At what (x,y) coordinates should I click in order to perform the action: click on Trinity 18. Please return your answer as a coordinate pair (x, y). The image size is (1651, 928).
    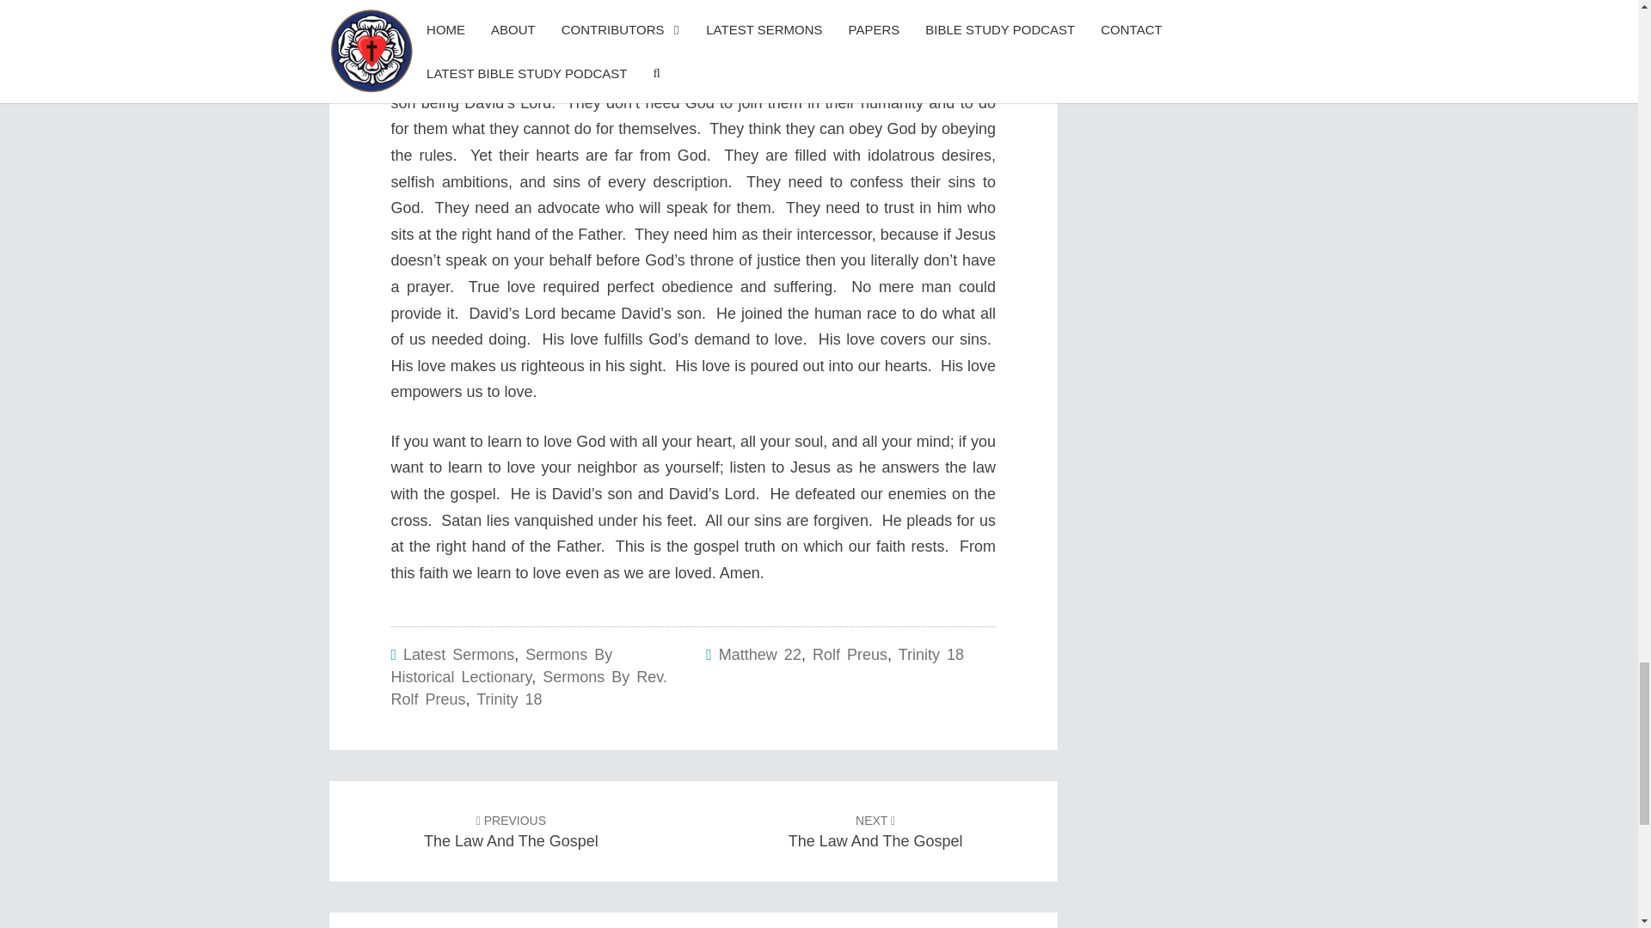
    Looking at the image, I should click on (528, 687).